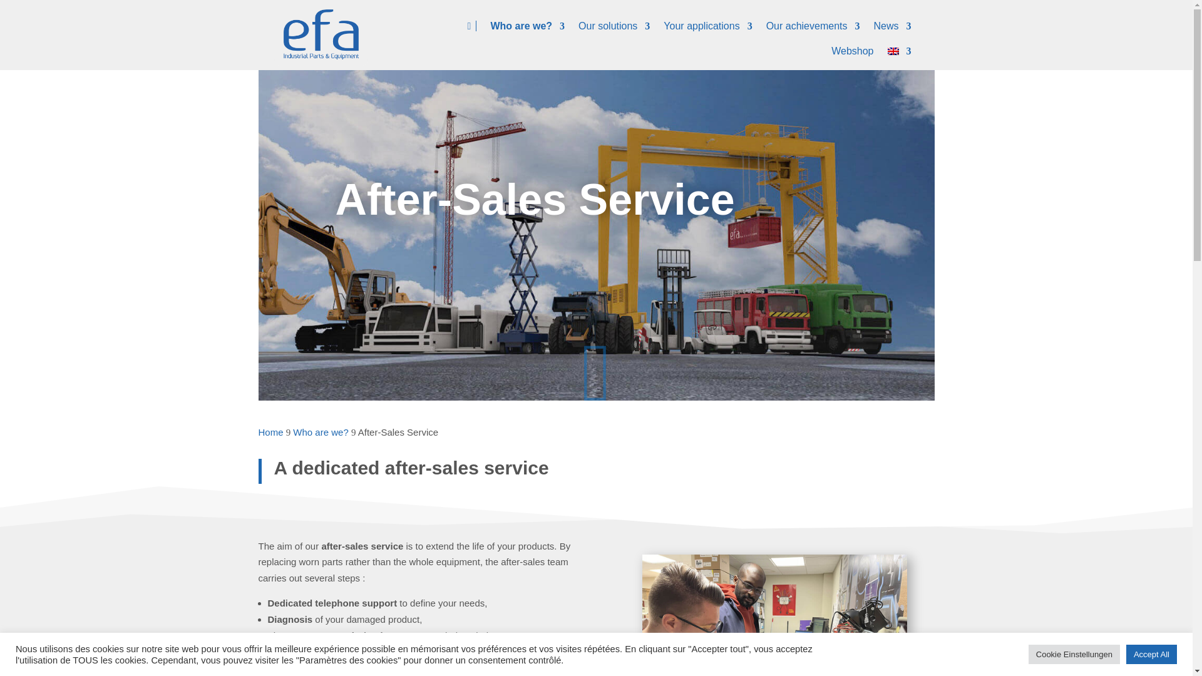 The image size is (1202, 676). I want to click on Who are we?, so click(527, 29).